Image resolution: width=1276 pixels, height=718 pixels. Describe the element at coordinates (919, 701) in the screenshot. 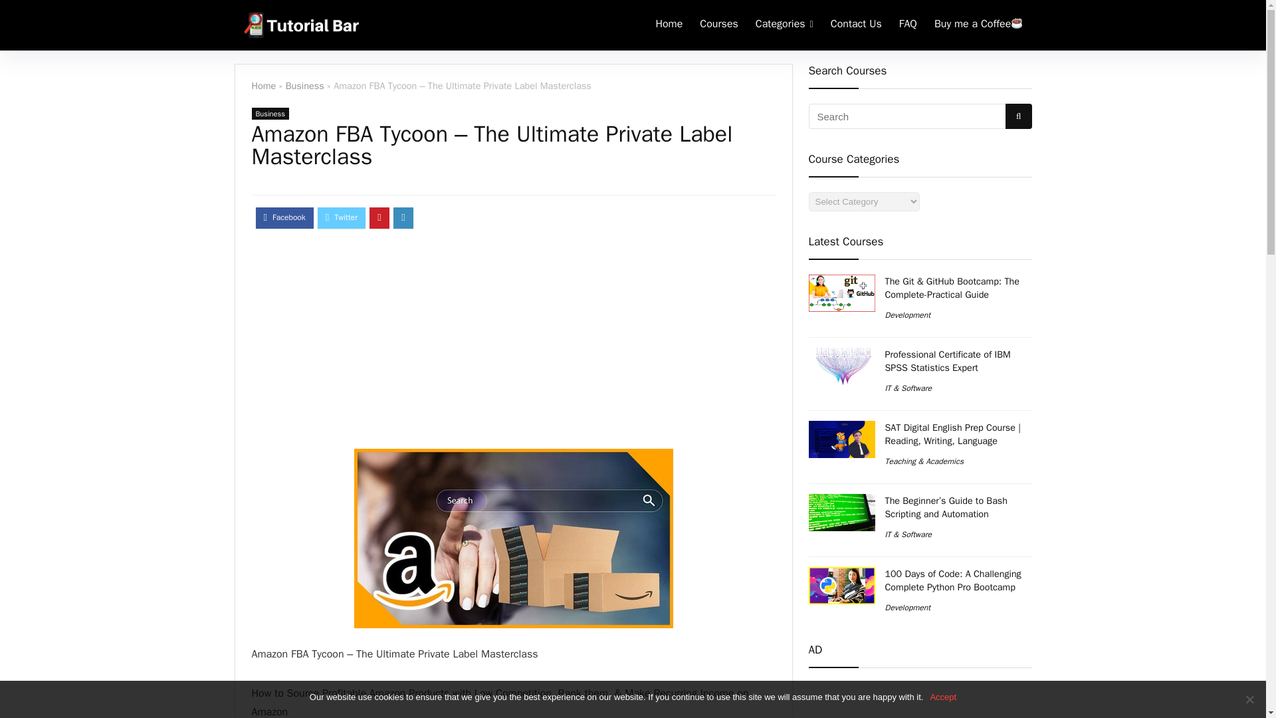

I see `Advertisement` at that location.